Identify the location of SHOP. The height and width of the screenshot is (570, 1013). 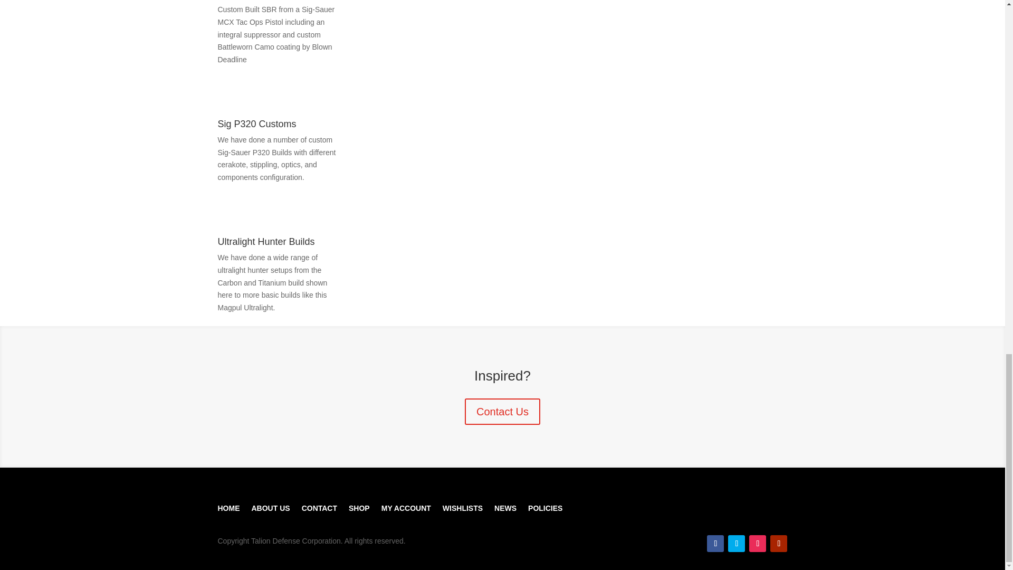
(359, 506).